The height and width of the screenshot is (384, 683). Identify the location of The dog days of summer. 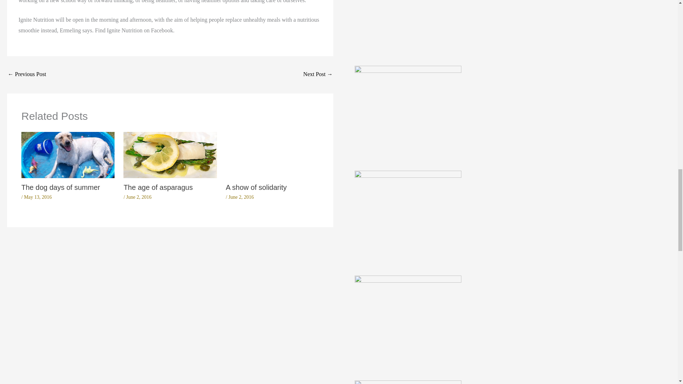
(60, 187).